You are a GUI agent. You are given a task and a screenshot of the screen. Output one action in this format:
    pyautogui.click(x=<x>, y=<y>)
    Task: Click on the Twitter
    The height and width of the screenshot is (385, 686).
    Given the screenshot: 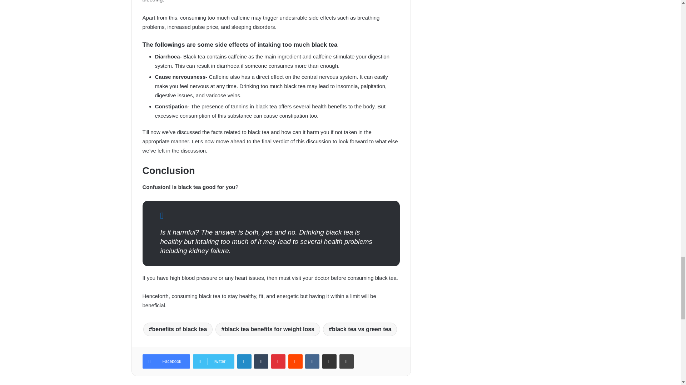 What is the action you would take?
    pyautogui.click(x=214, y=361)
    